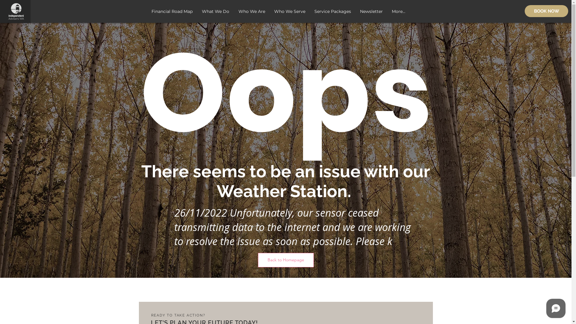  What do you see at coordinates (289, 11) in the screenshot?
I see `Who We Serve` at bounding box center [289, 11].